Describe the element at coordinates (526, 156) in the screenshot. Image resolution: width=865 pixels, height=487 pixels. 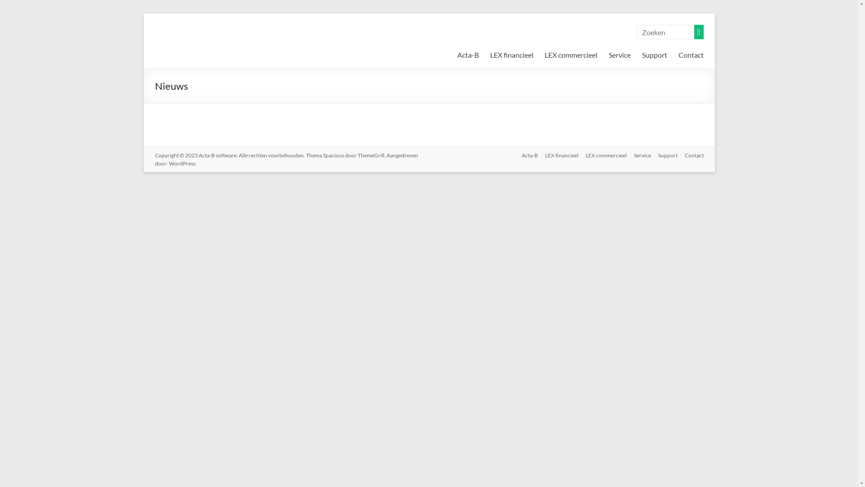
I see `Acta-B` at that location.